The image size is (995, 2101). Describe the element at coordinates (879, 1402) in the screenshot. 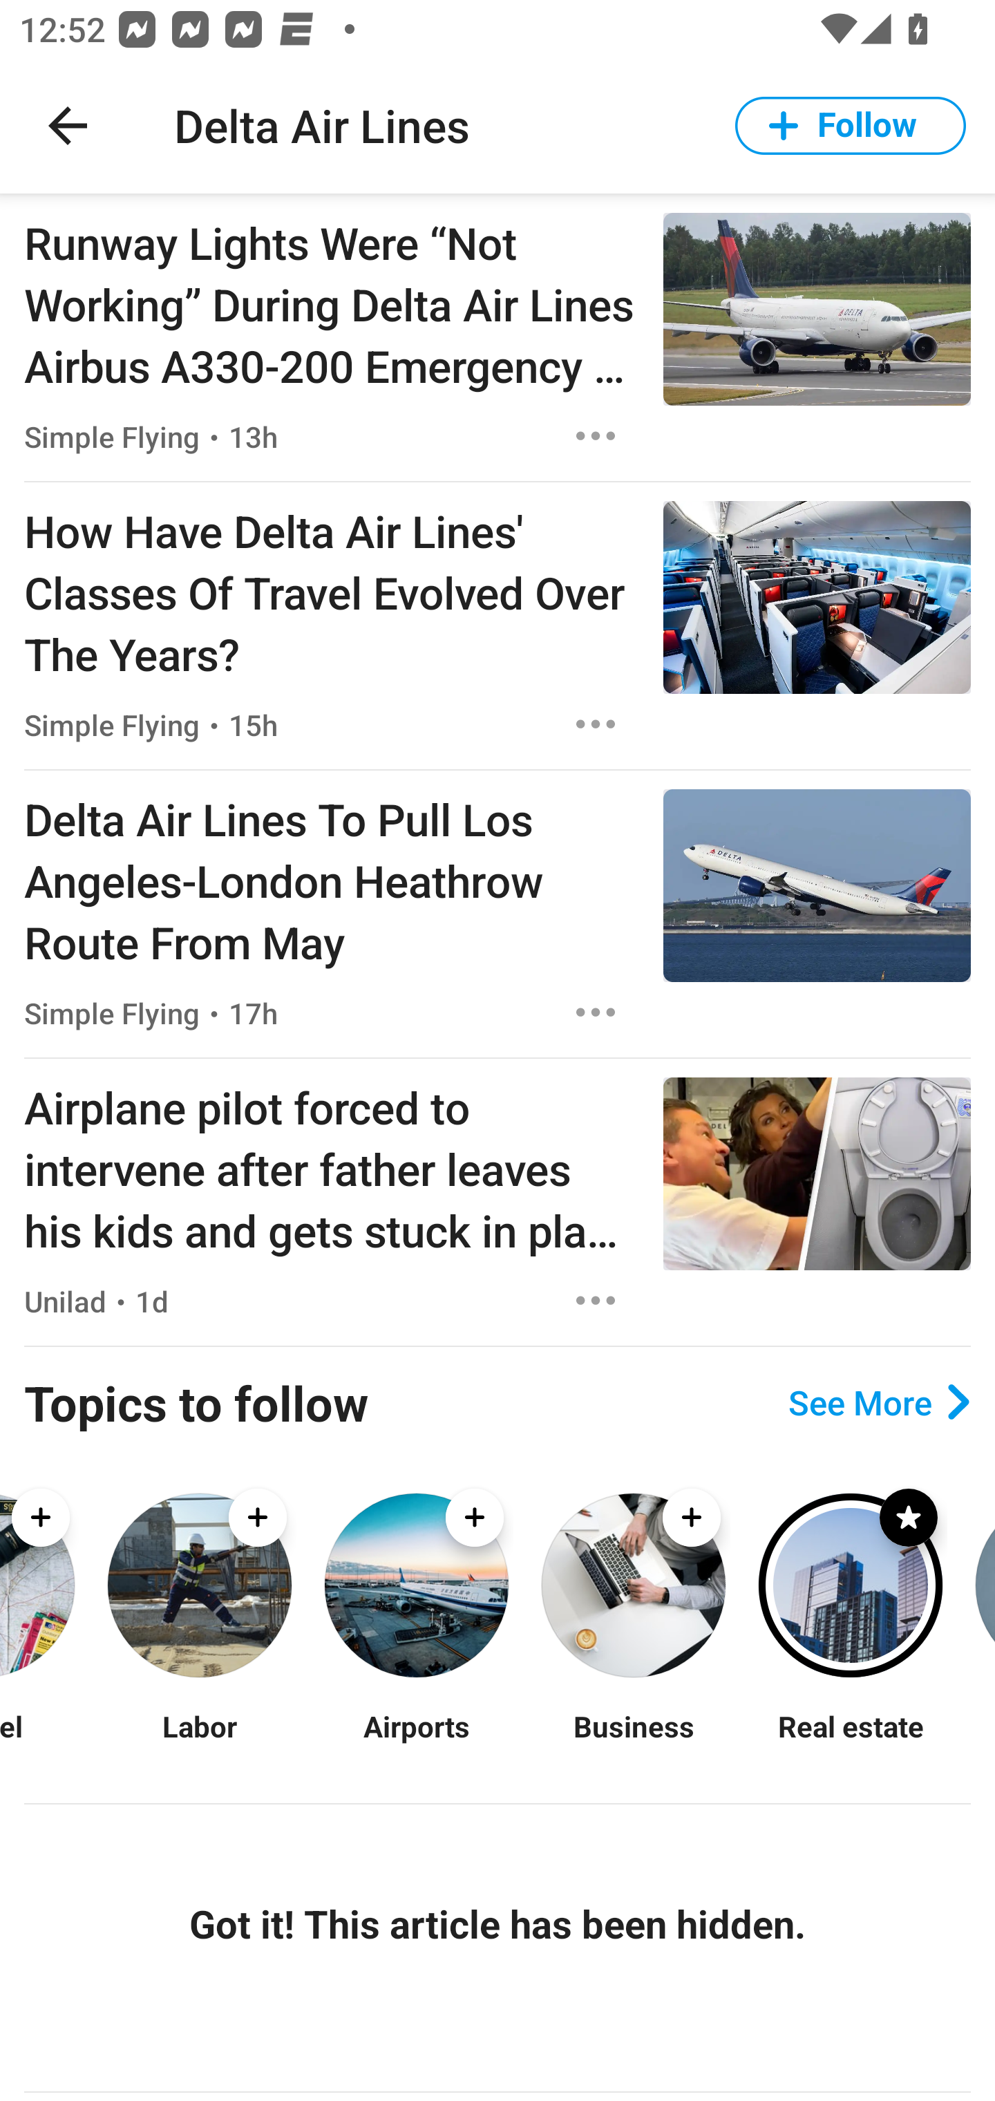

I see `See More` at that location.